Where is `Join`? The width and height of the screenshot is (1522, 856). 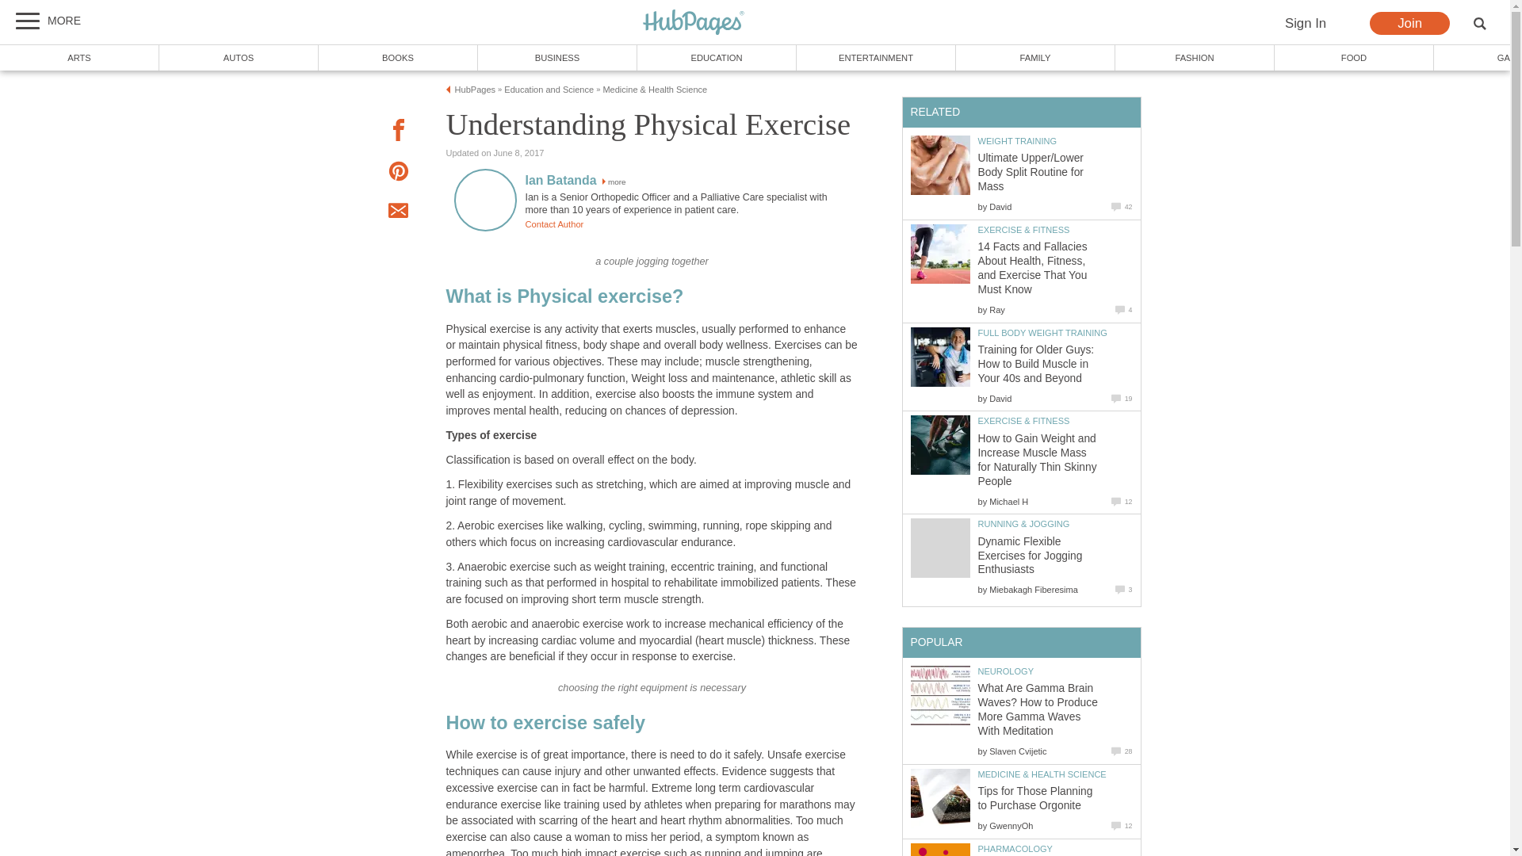
Join is located at coordinates (1409, 24).